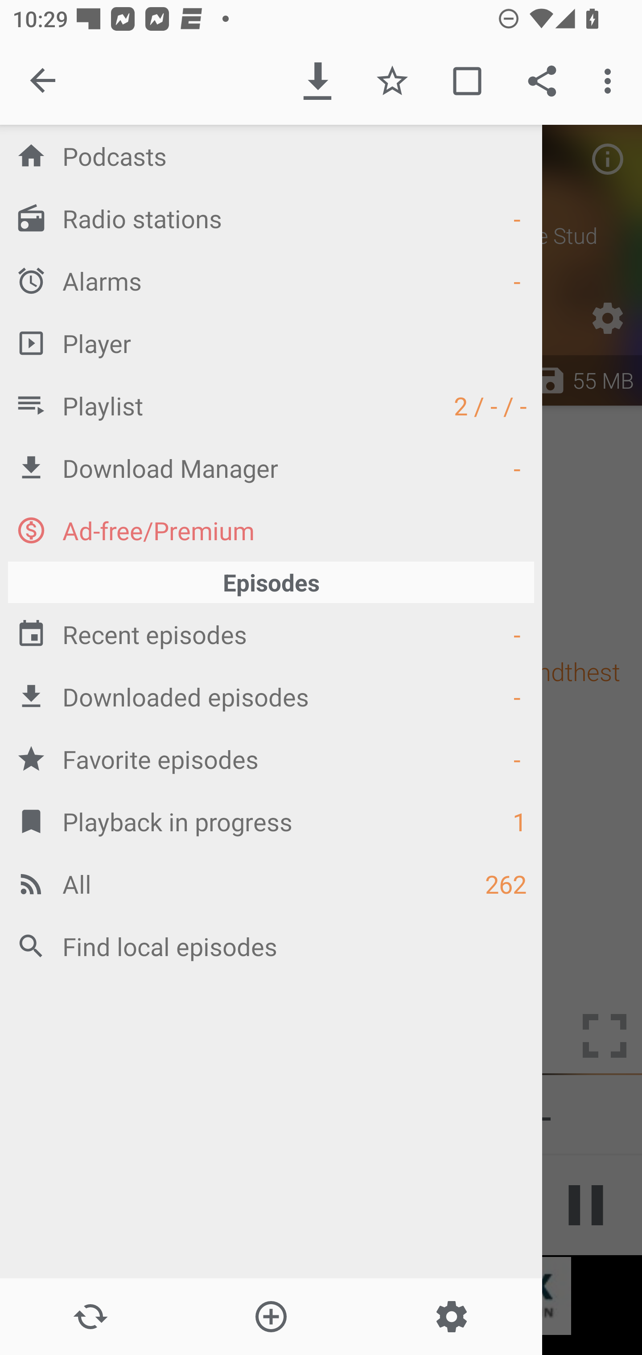 This screenshot has height=1355, width=642. What do you see at coordinates (271, 696) in the screenshot?
I see `Downloaded episodes  - ` at bounding box center [271, 696].